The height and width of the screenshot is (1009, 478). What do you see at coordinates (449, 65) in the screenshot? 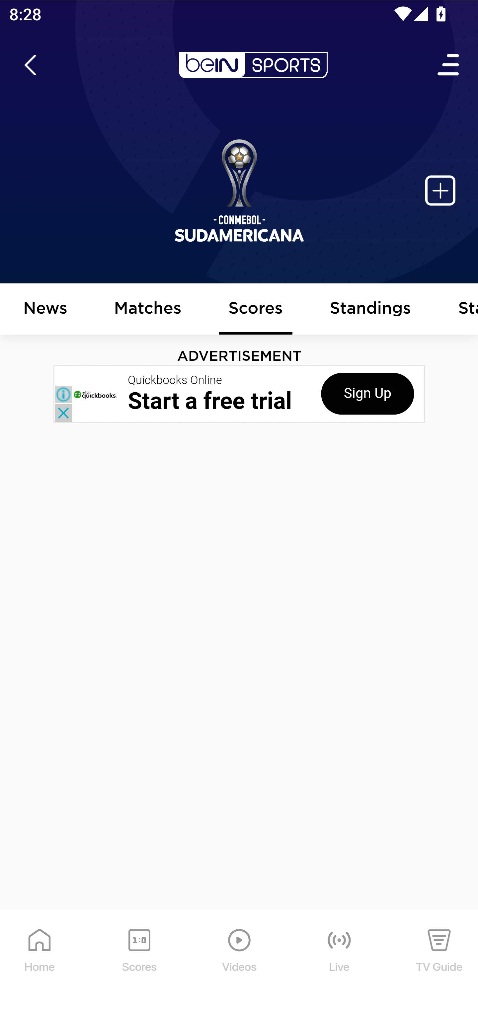
I see `Open Menu Icon` at bounding box center [449, 65].